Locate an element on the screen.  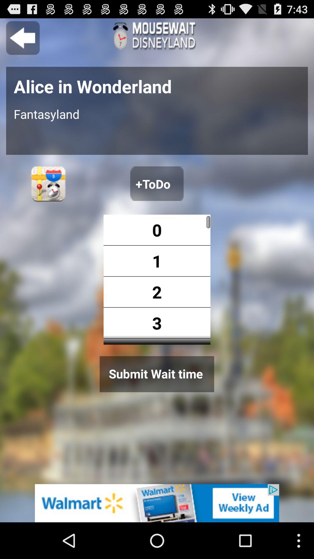
shows the number option is located at coordinates (191, 279).